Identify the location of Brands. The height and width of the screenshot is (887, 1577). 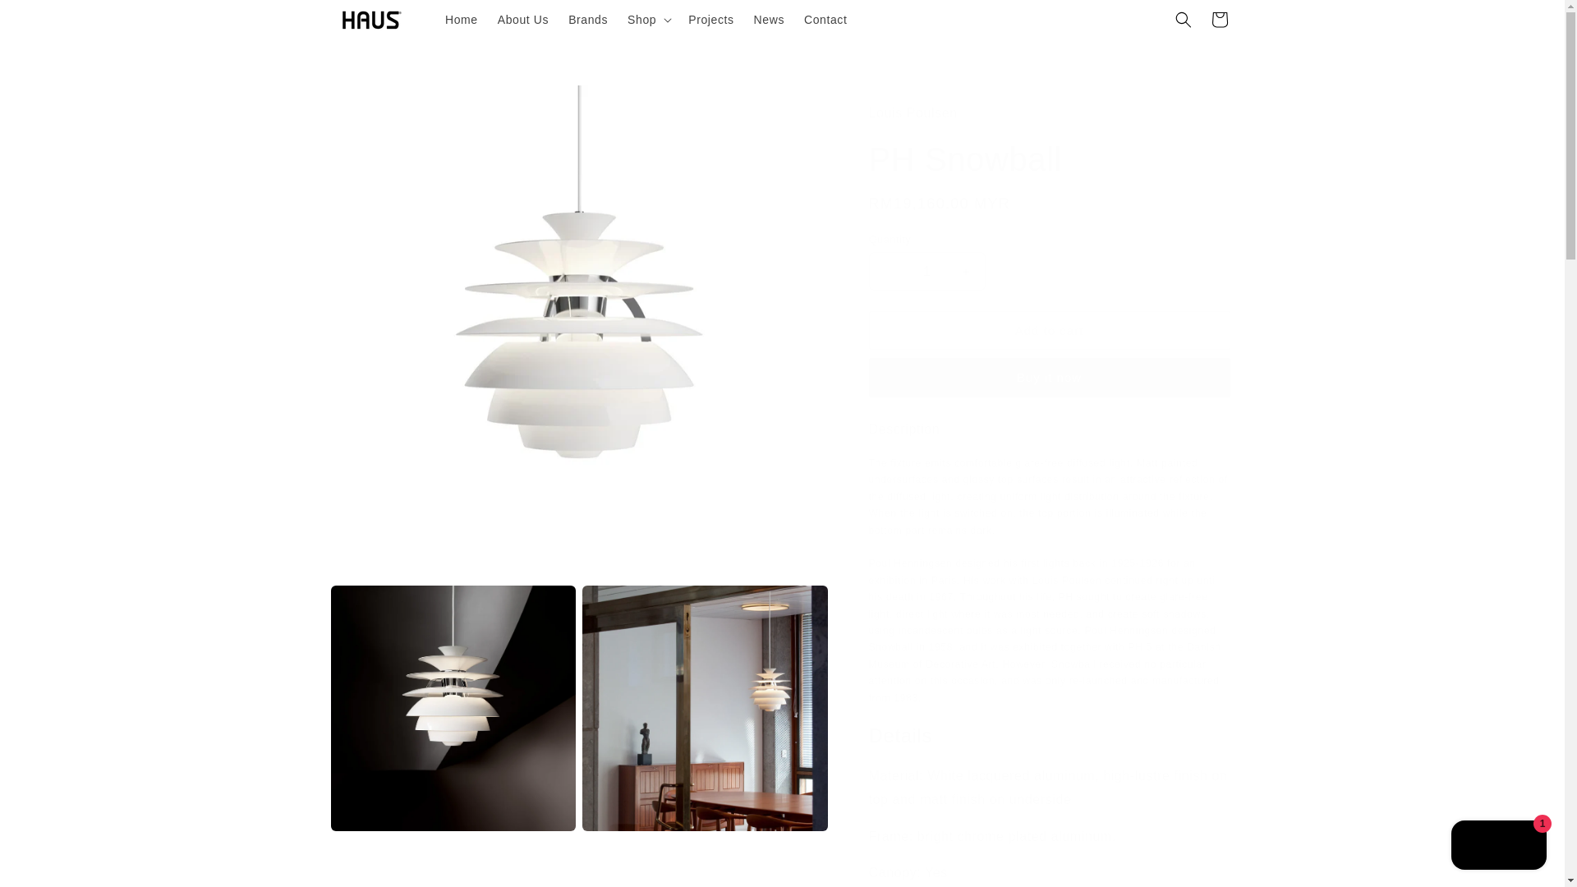
(588, 20).